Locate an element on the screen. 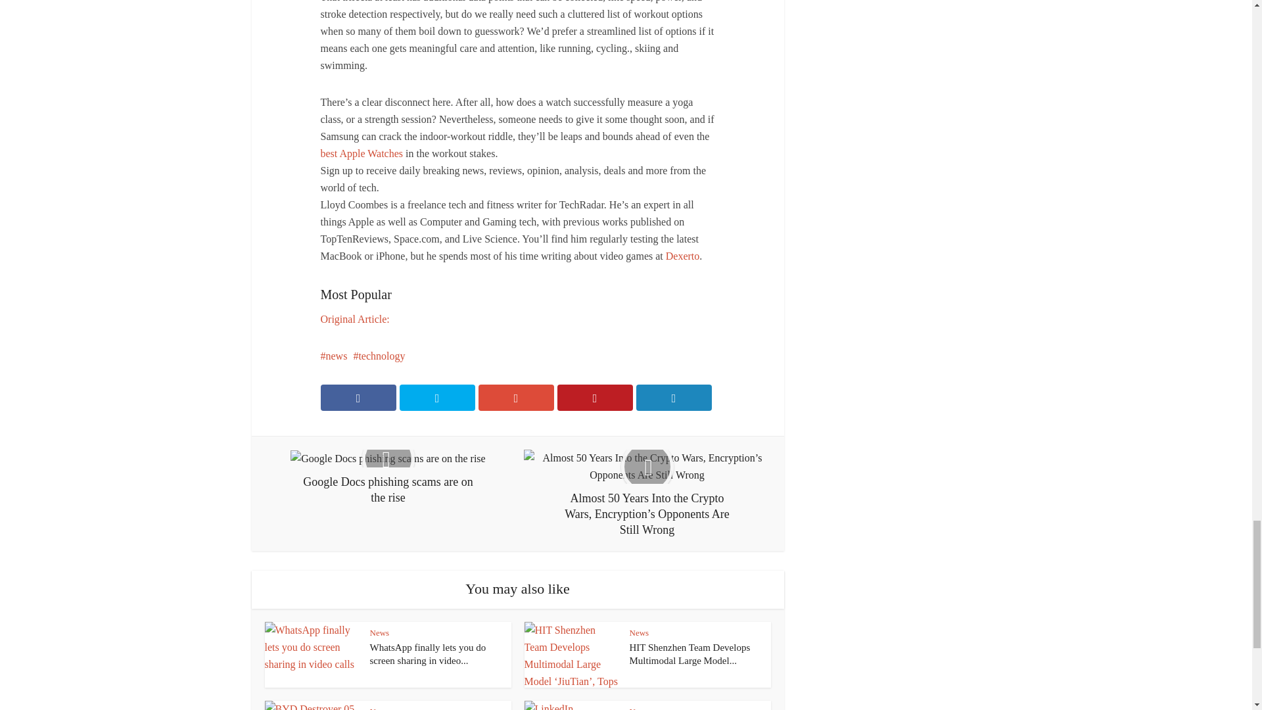  WhatsApp finally lets you do screen sharing in video calls is located at coordinates (427, 654).